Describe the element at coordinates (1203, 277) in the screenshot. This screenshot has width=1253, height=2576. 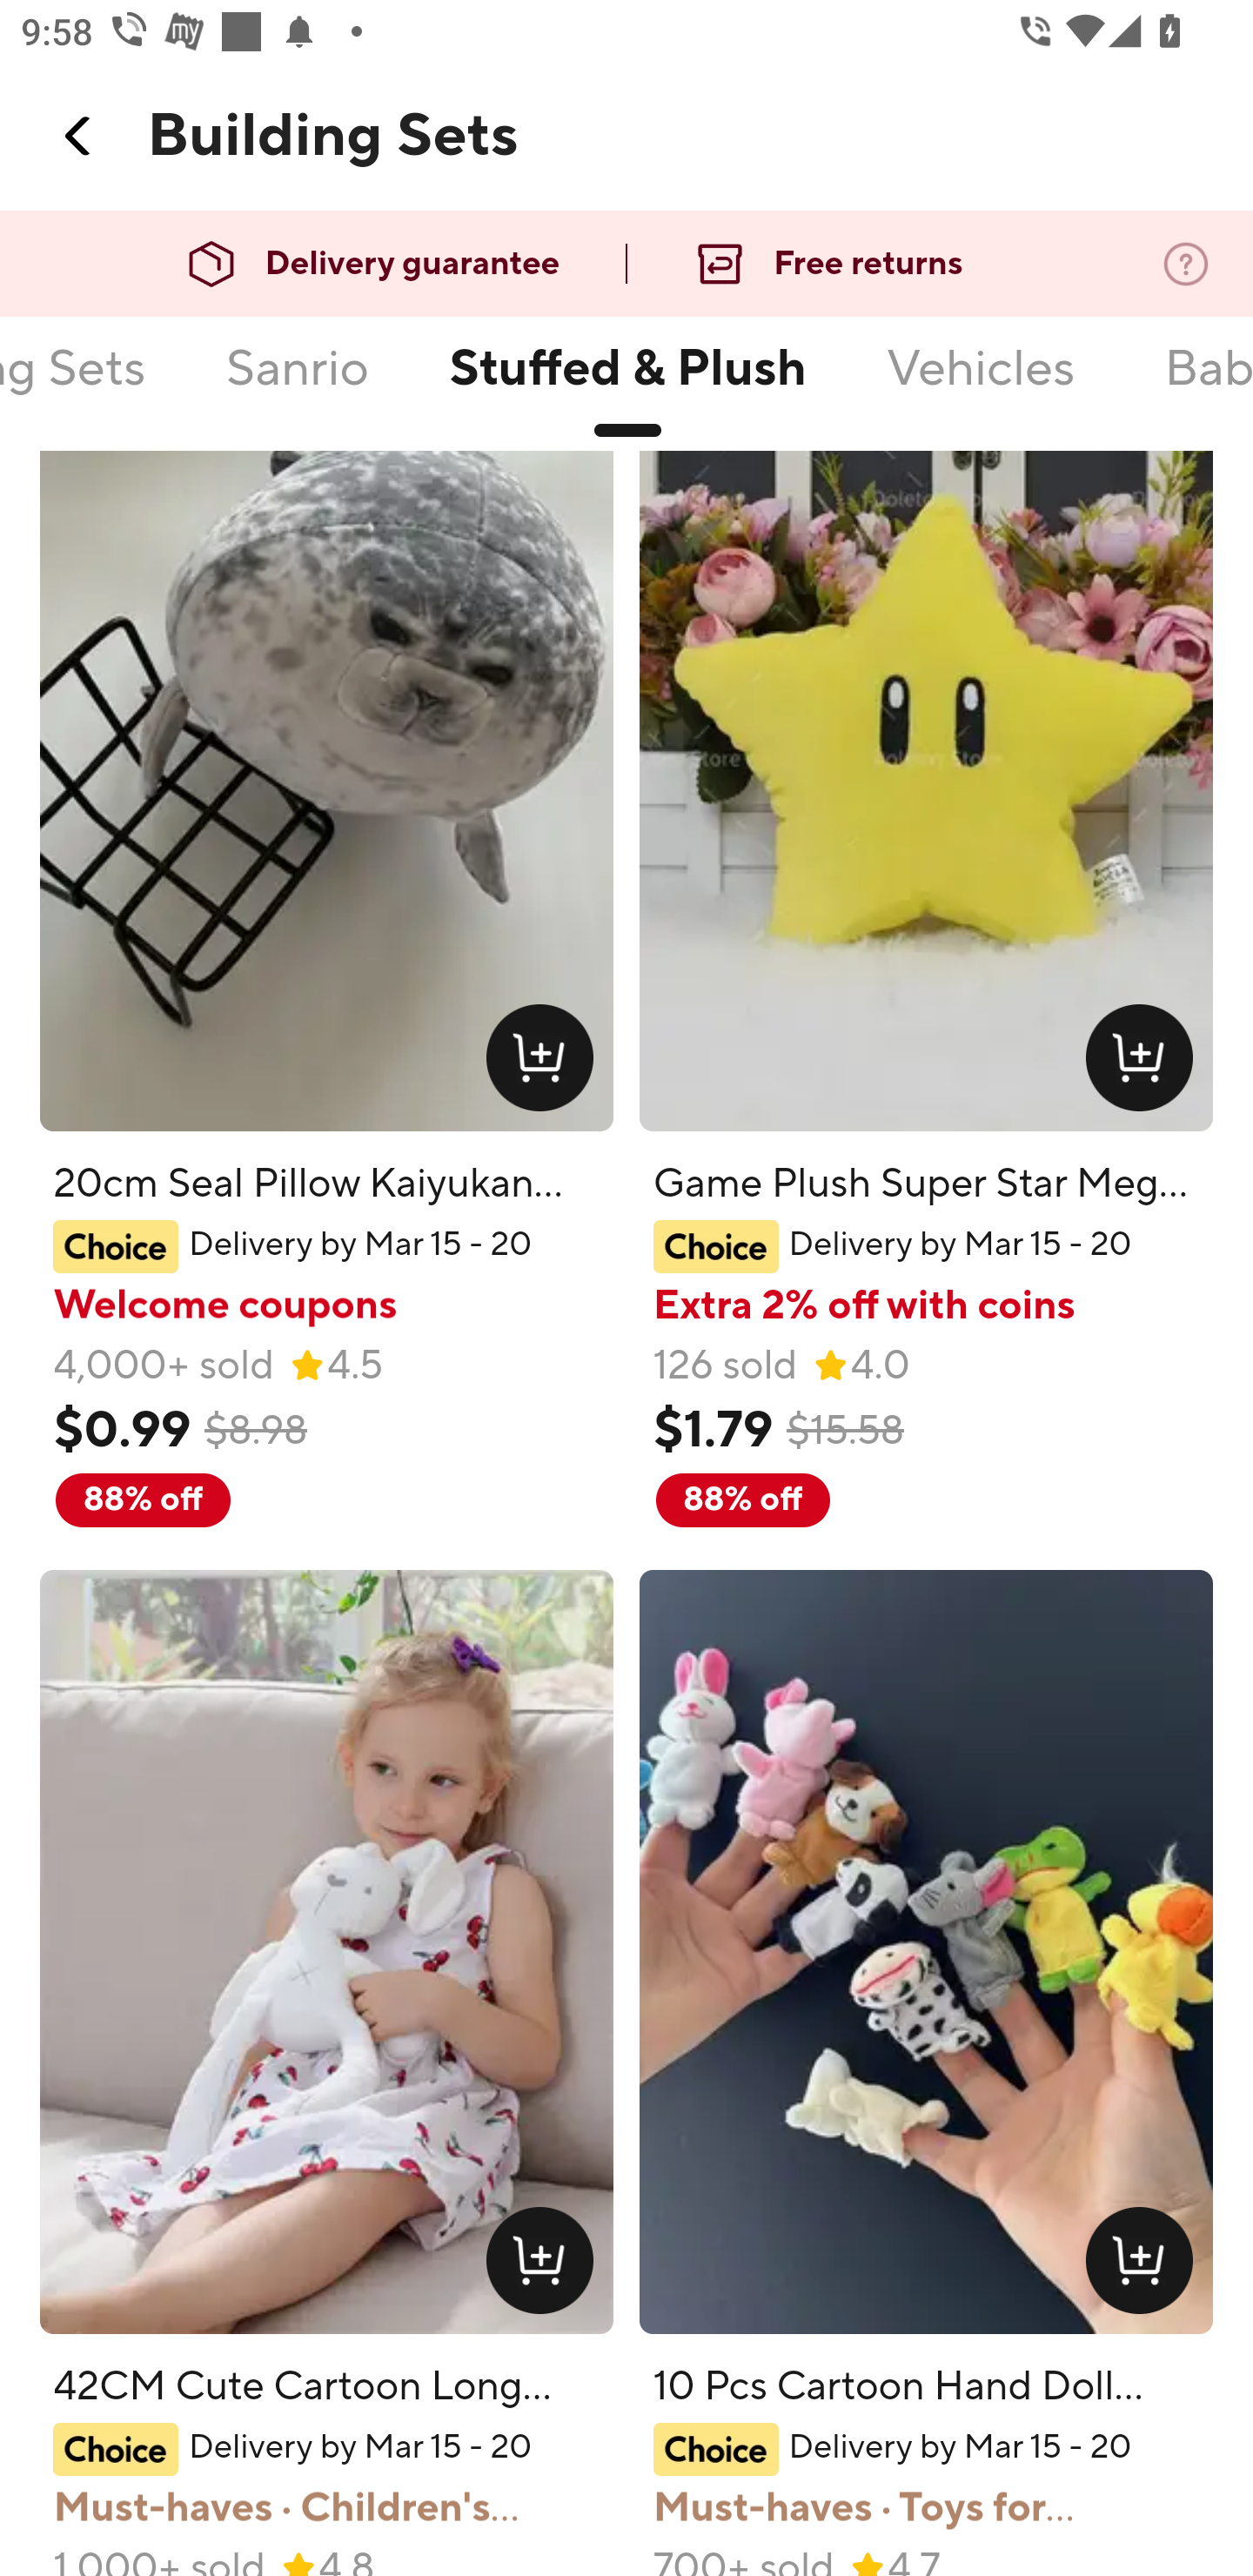
I see `Baby` at that location.